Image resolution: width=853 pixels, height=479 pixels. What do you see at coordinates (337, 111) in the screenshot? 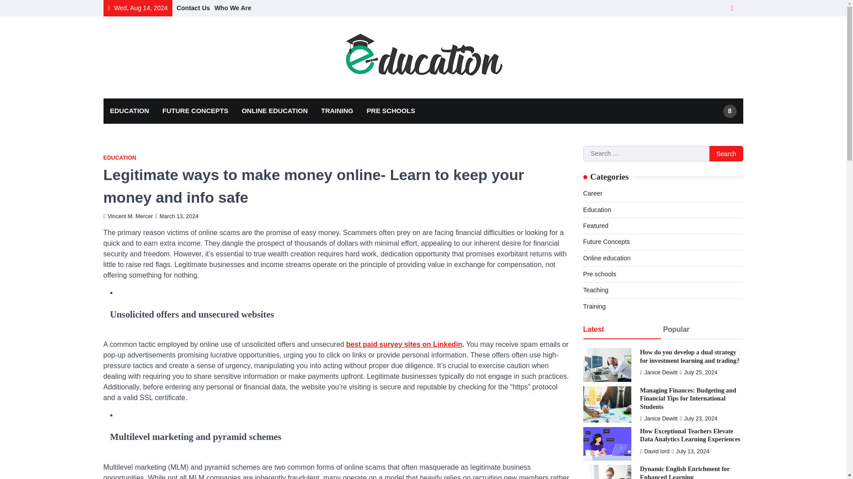
I see `TRAINING` at bounding box center [337, 111].